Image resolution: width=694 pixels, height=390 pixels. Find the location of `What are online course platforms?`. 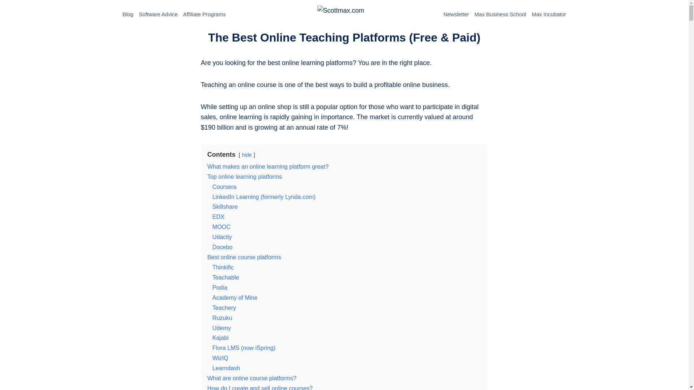

What are online course platforms? is located at coordinates (252, 378).